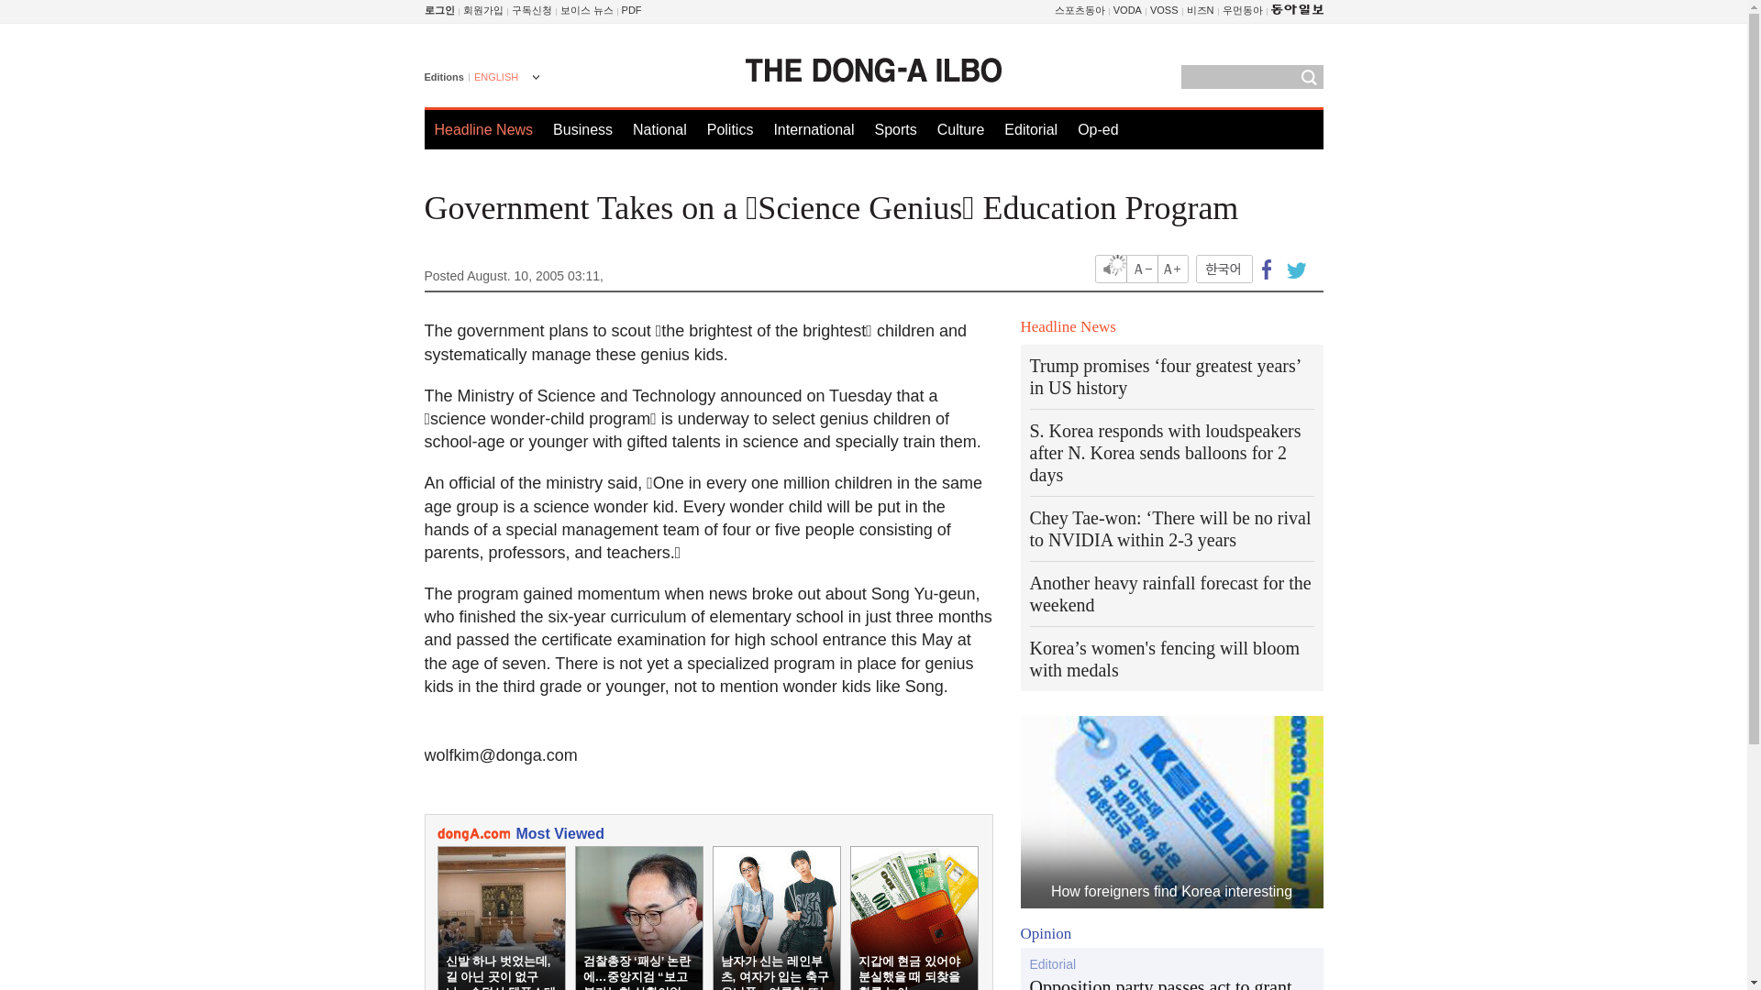  What do you see at coordinates (960, 129) in the screenshot?
I see `Culture` at bounding box center [960, 129].